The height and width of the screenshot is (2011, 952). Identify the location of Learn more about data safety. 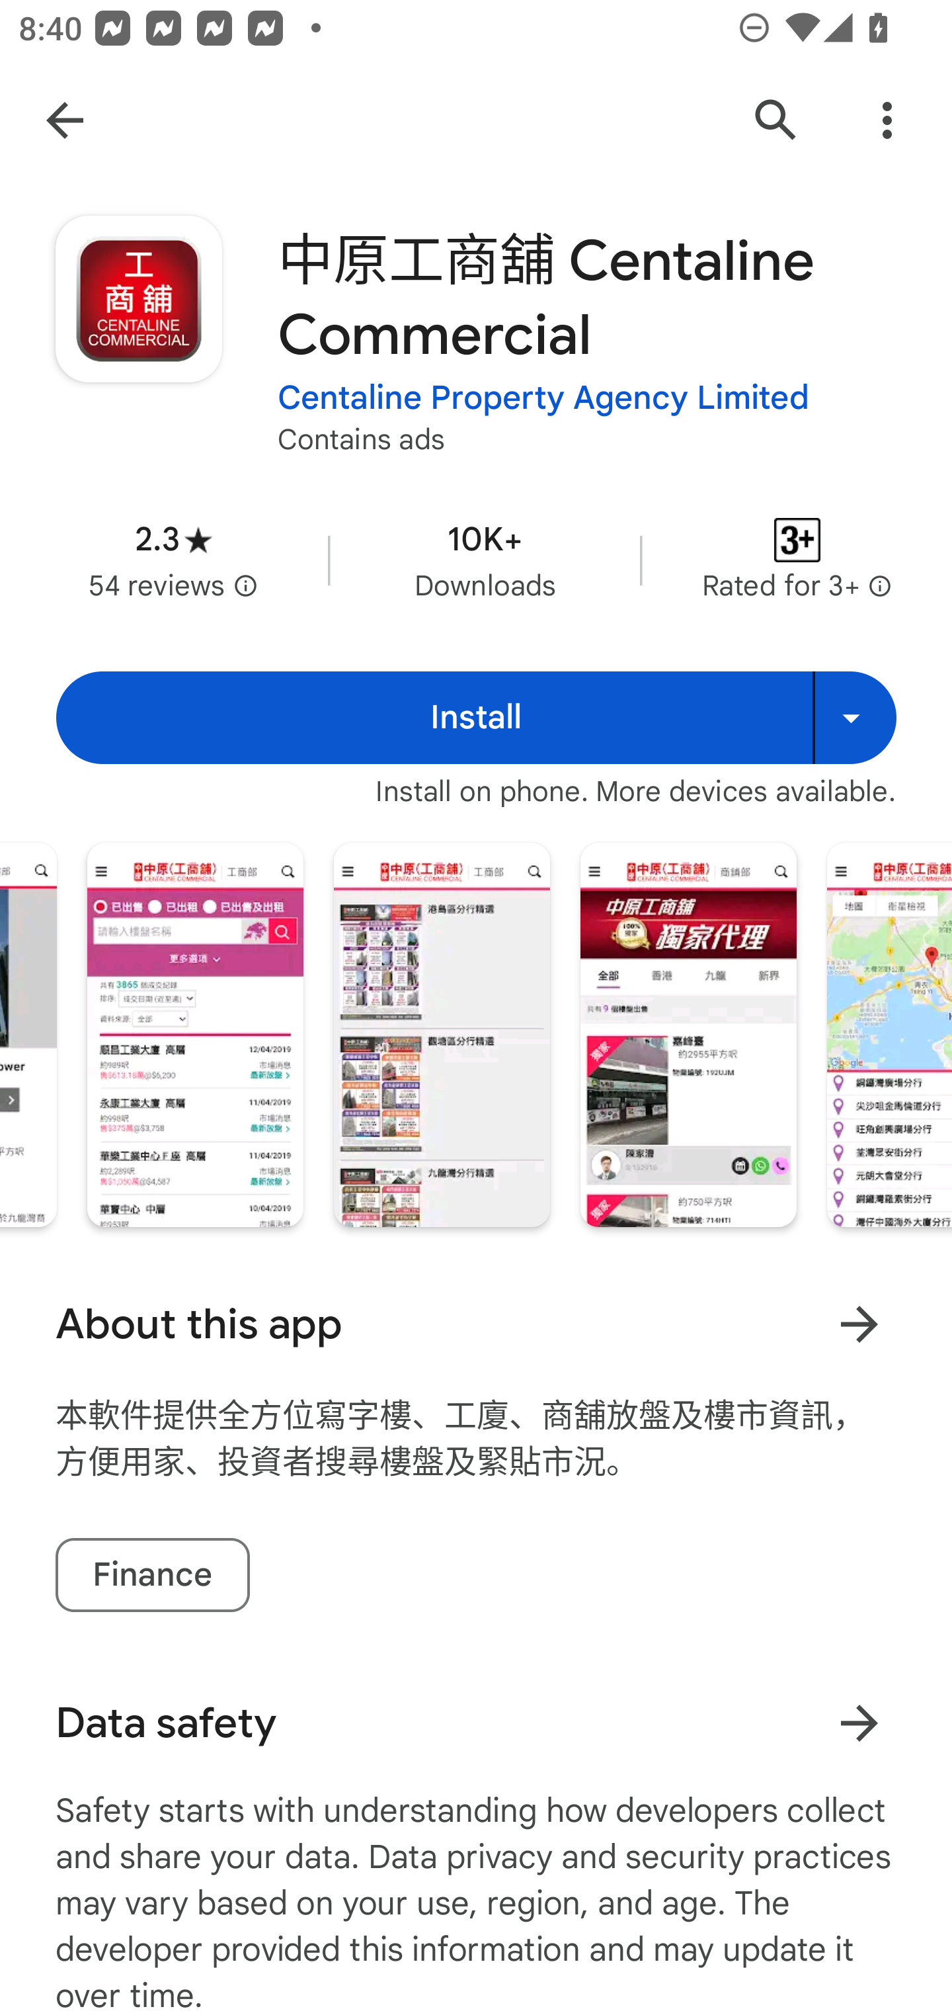
(859, 1723).